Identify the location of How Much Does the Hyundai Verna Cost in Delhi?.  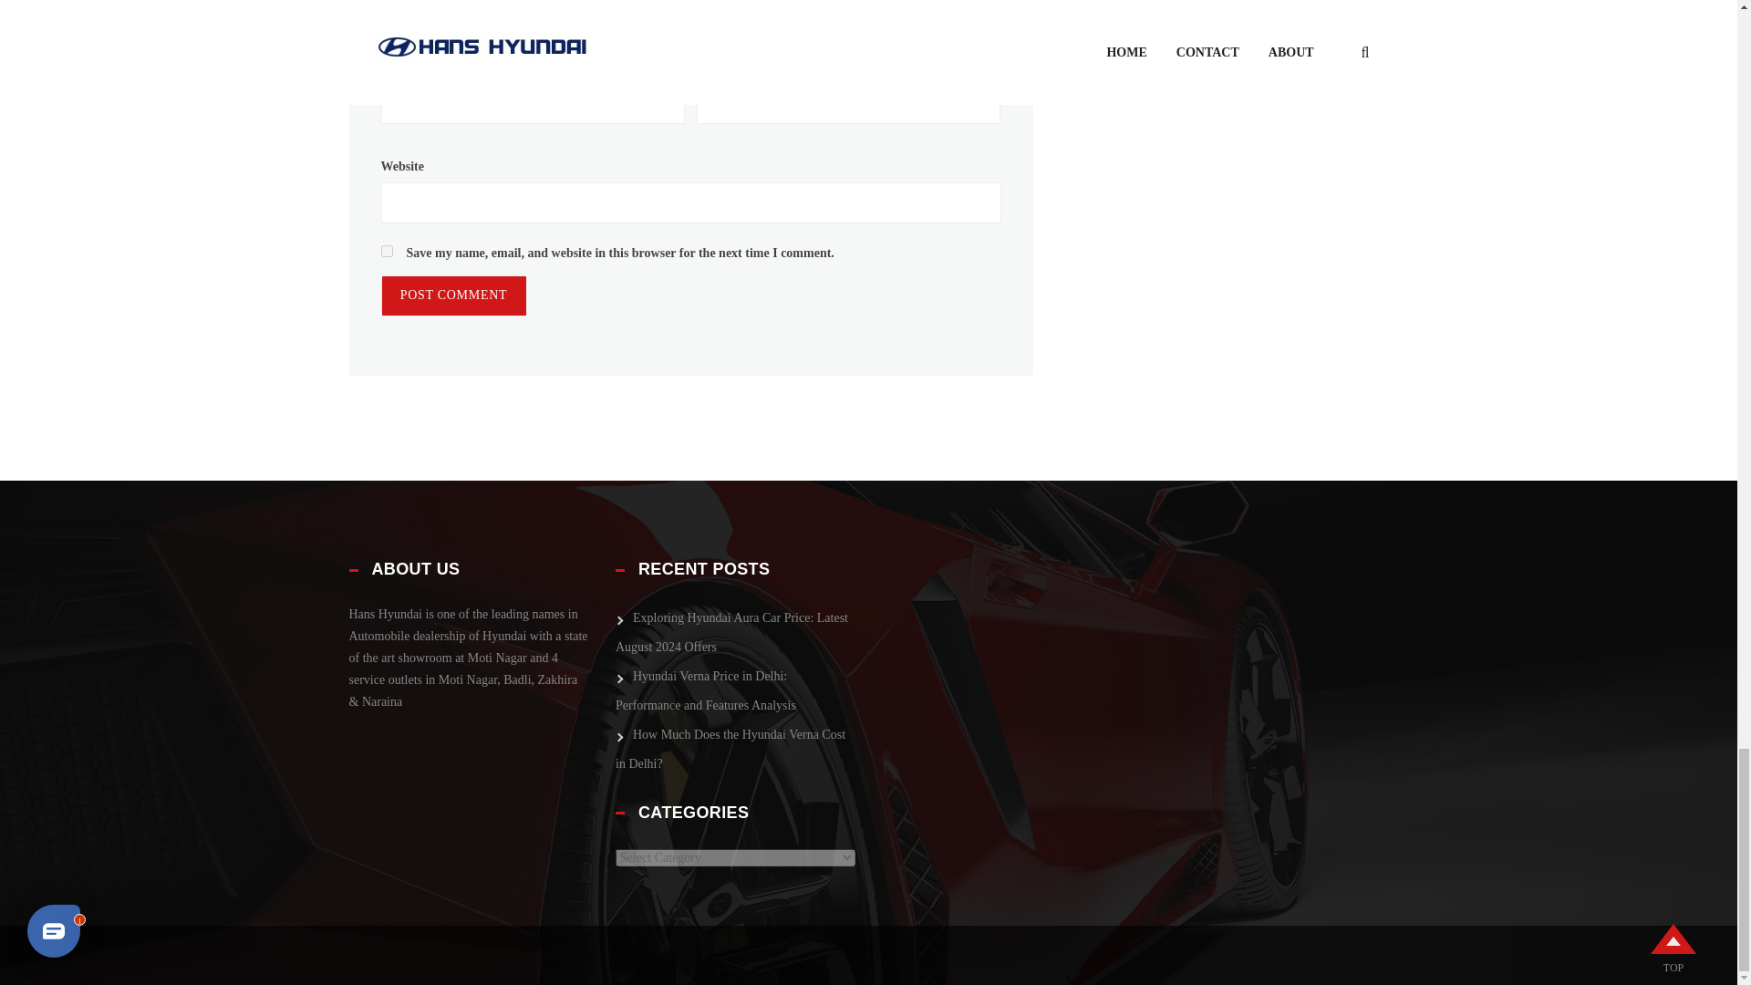
(730, 752).